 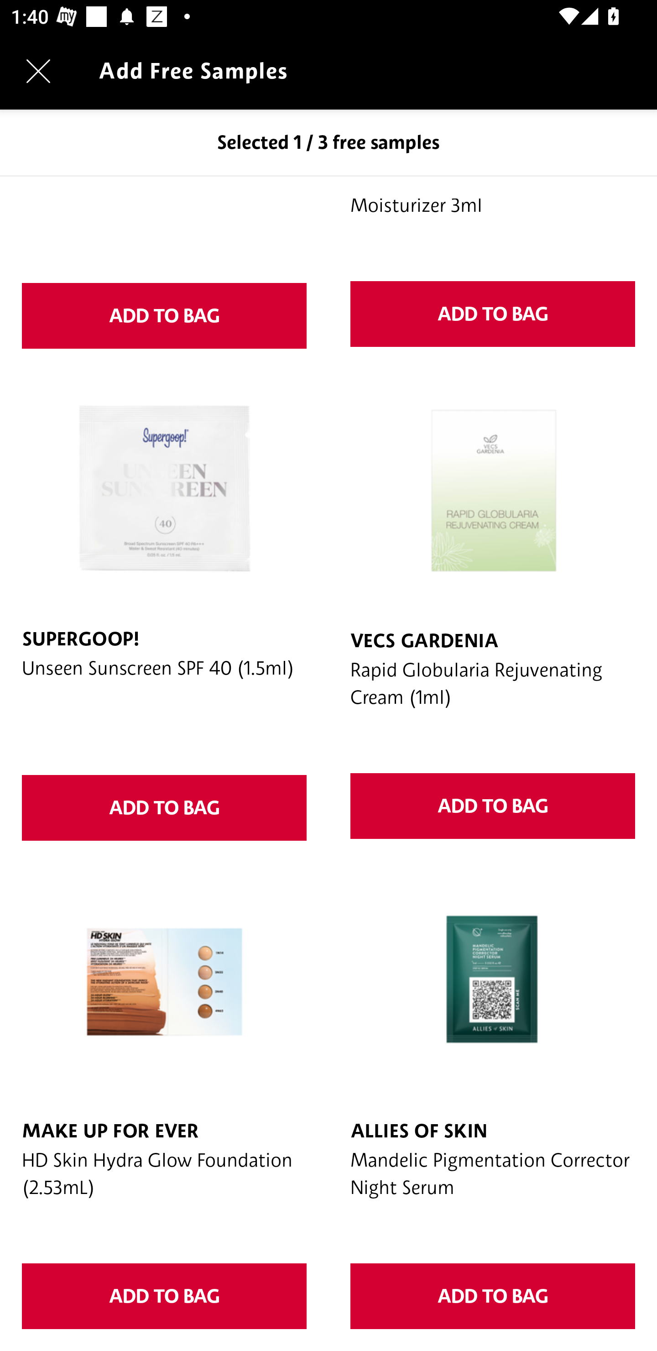 What do you see at coordinates (493, 314) in the screenshot?
I see `ADD TO BAG` at bounding box center [493, 314].